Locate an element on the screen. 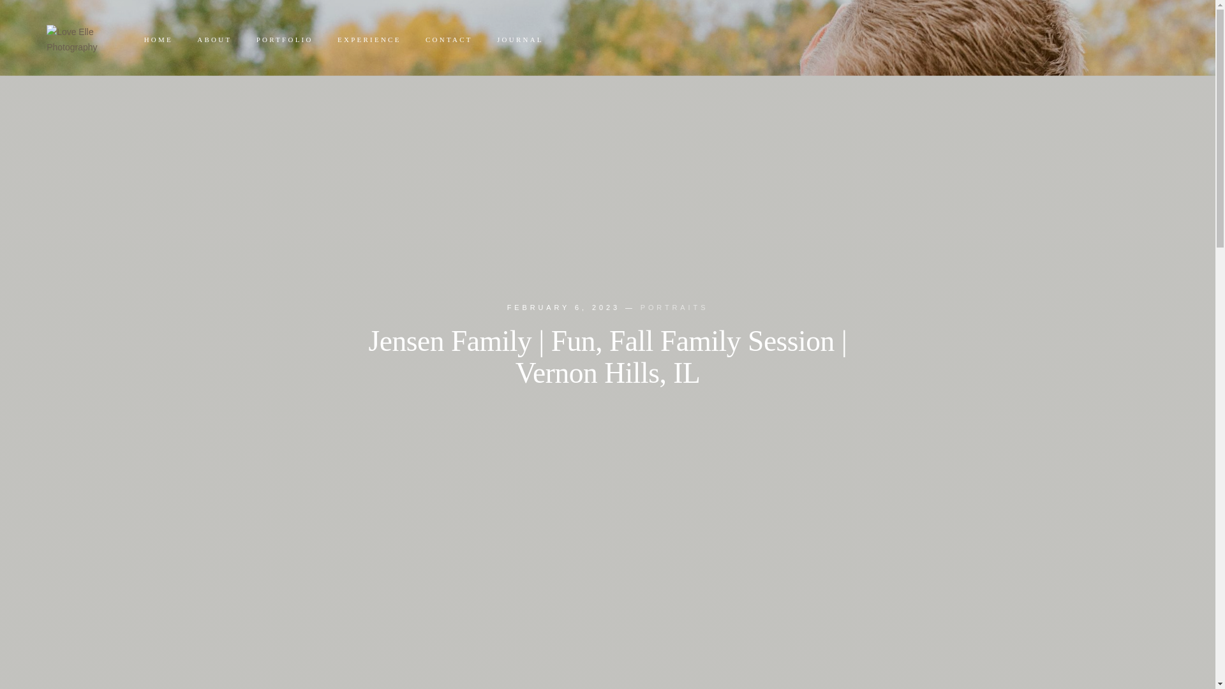 The height and width of the screenshot is (689, 1225). CONTACT is located at coordinates (449, 40).